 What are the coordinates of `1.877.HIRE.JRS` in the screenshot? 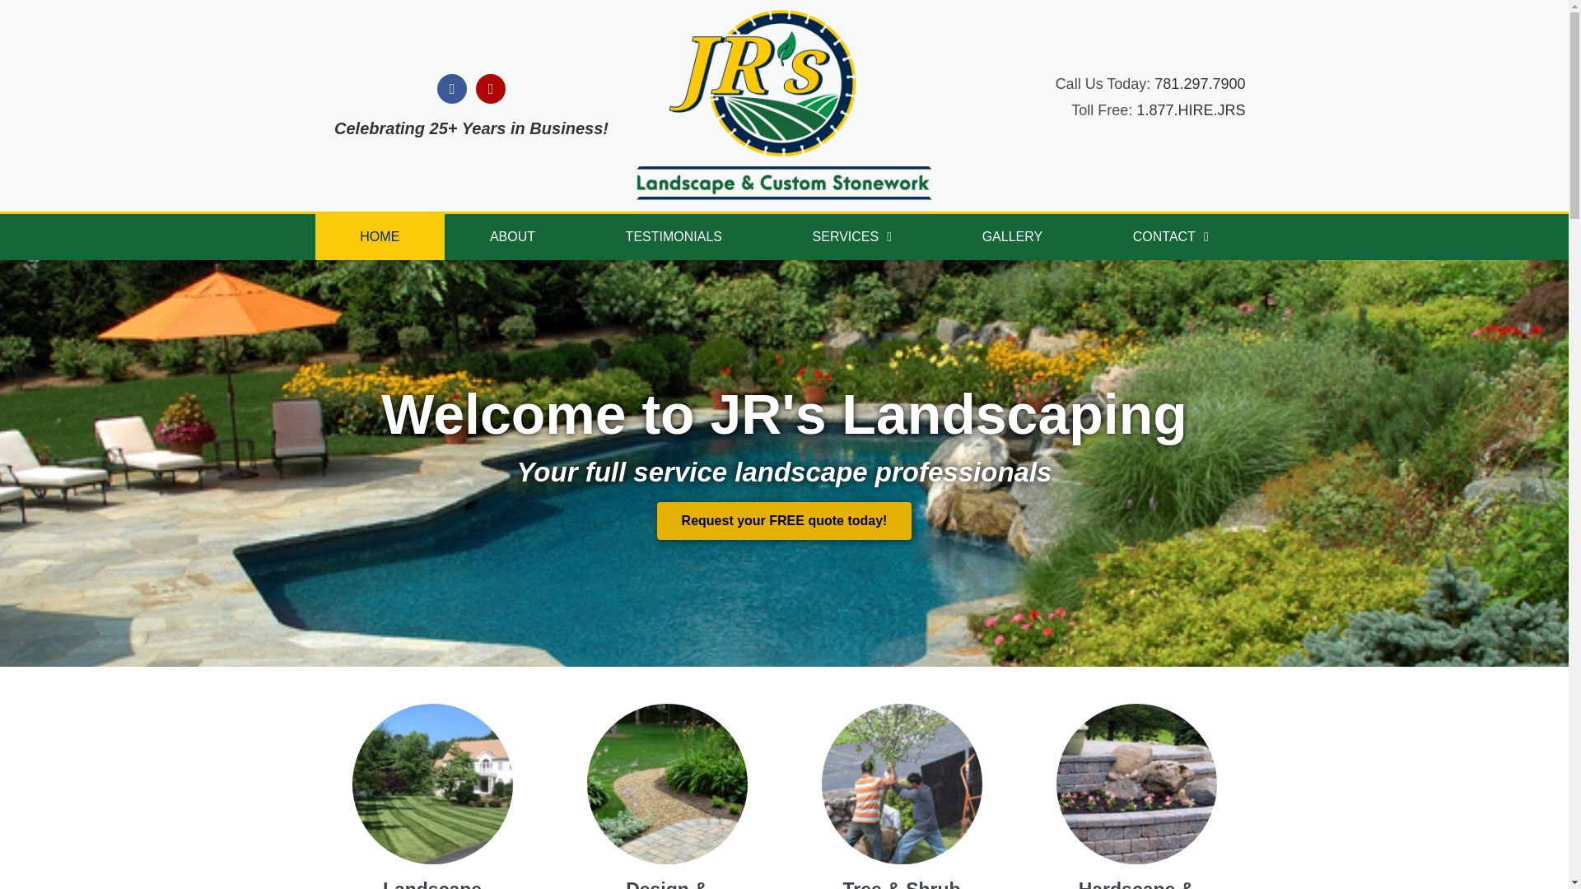 It's located at (1191, 110).